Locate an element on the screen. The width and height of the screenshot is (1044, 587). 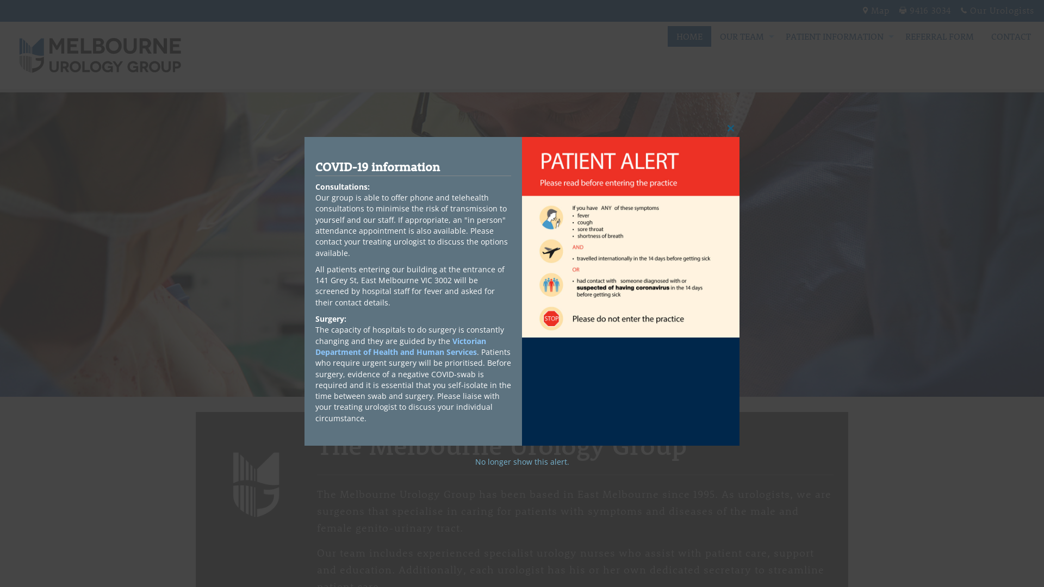
Close this module is located at coordinates (731, 128).